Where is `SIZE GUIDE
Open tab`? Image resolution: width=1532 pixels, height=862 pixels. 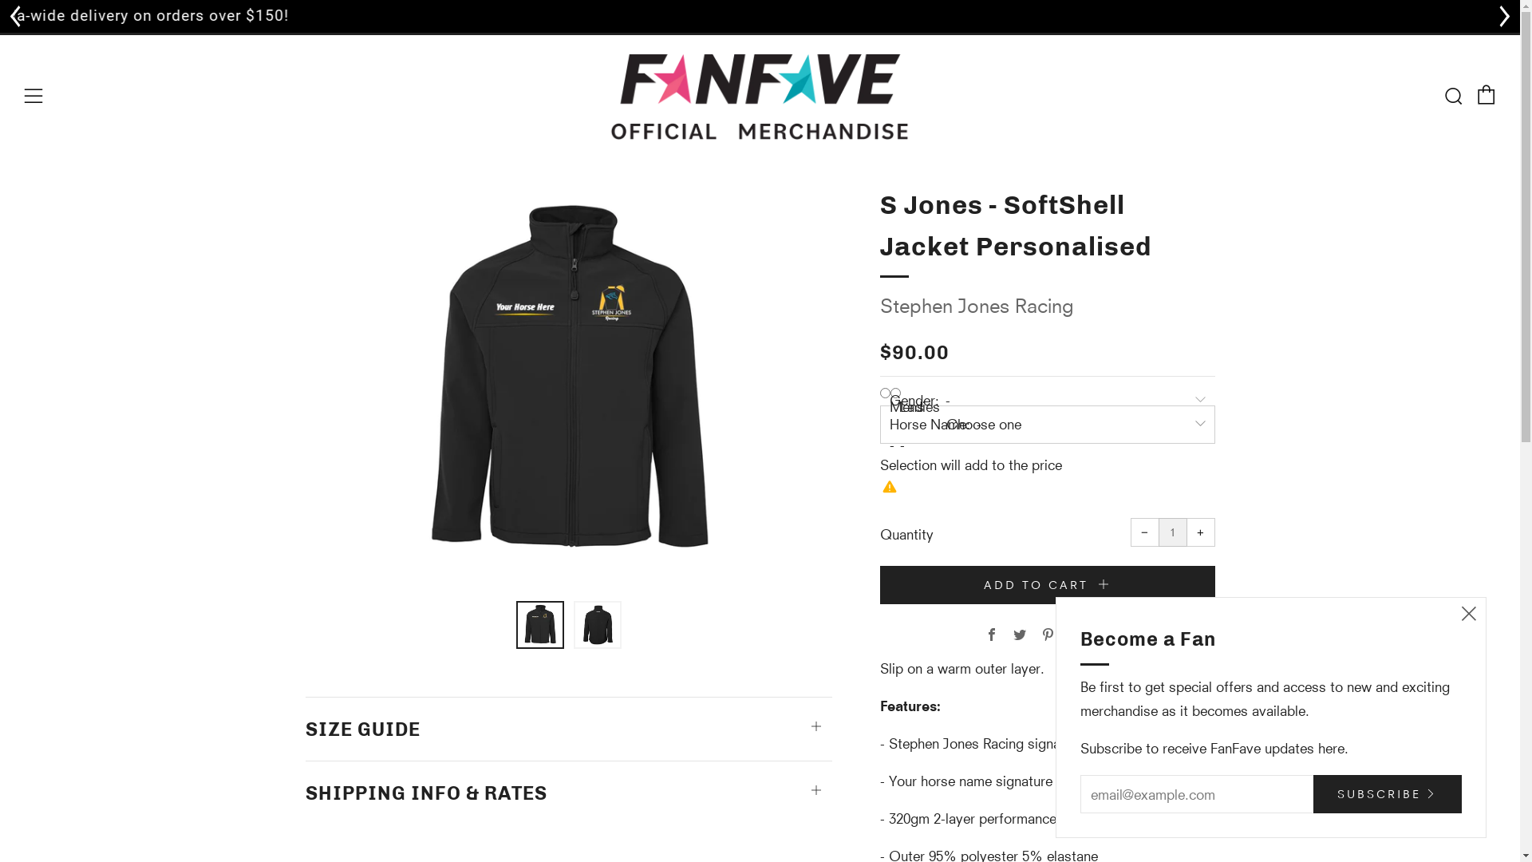 SIZE GUIDE
Open tab is located at coordinates (568, 722).